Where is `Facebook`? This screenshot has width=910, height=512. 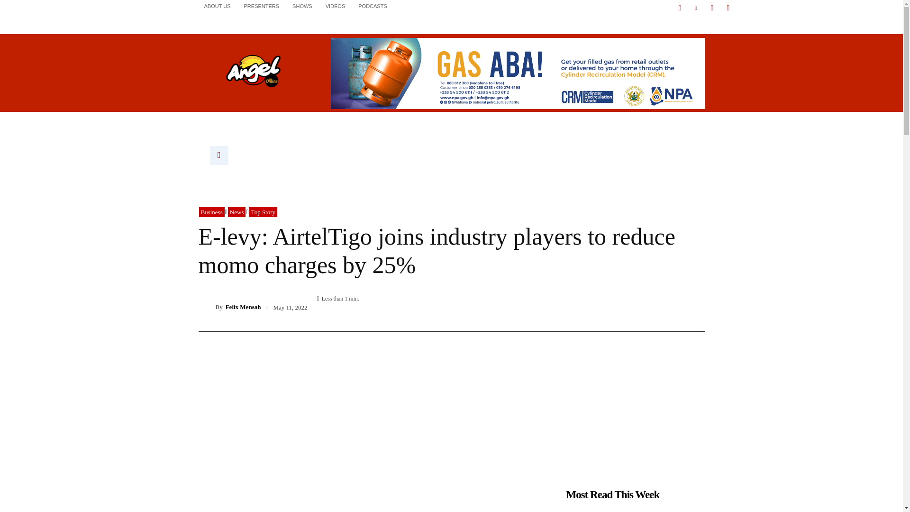
Facebook is located at coordinates (680, 8).